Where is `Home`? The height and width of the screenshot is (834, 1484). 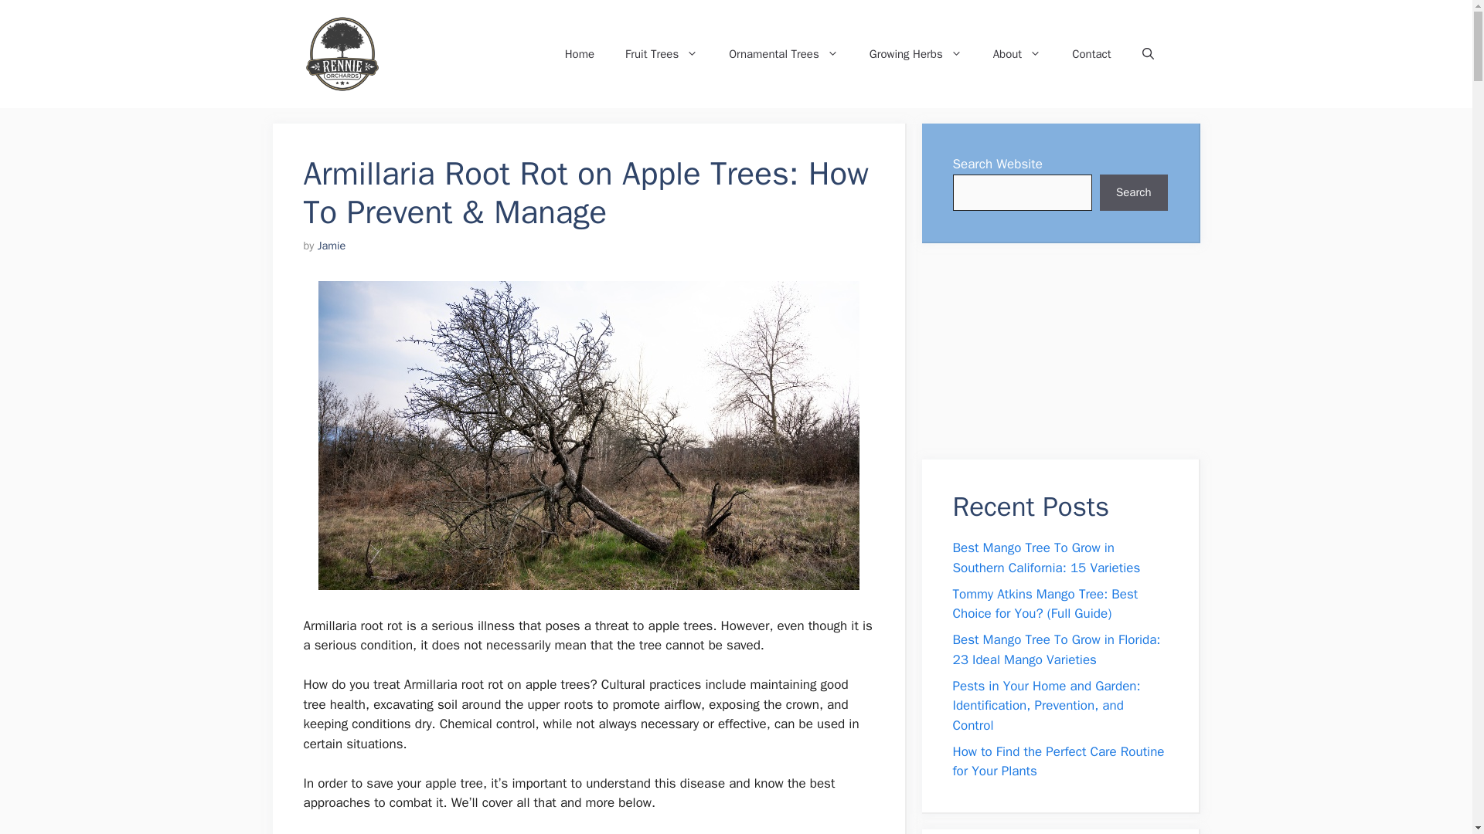
Home is located at coordinates (580, 54).